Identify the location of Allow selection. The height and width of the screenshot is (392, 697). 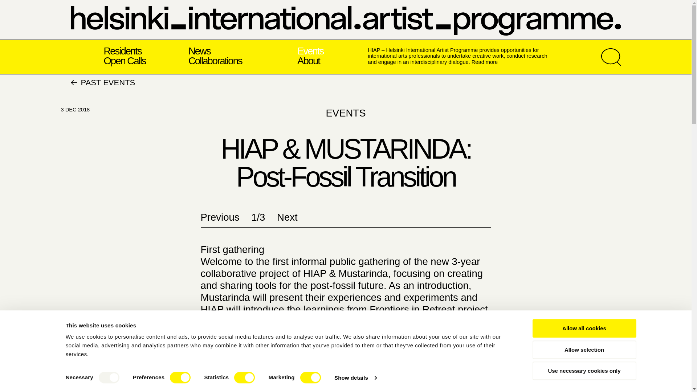
(584, 350).